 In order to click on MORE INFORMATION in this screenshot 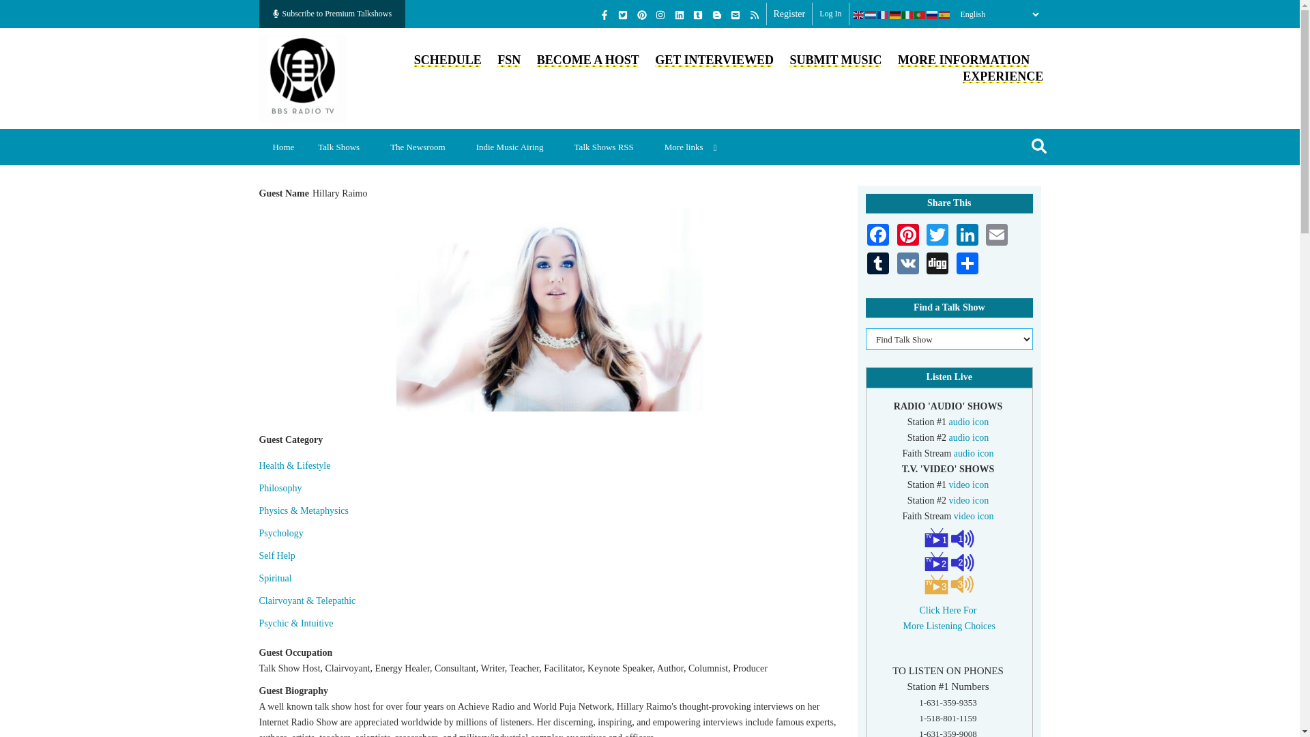, I will do `click(963, 60)`.